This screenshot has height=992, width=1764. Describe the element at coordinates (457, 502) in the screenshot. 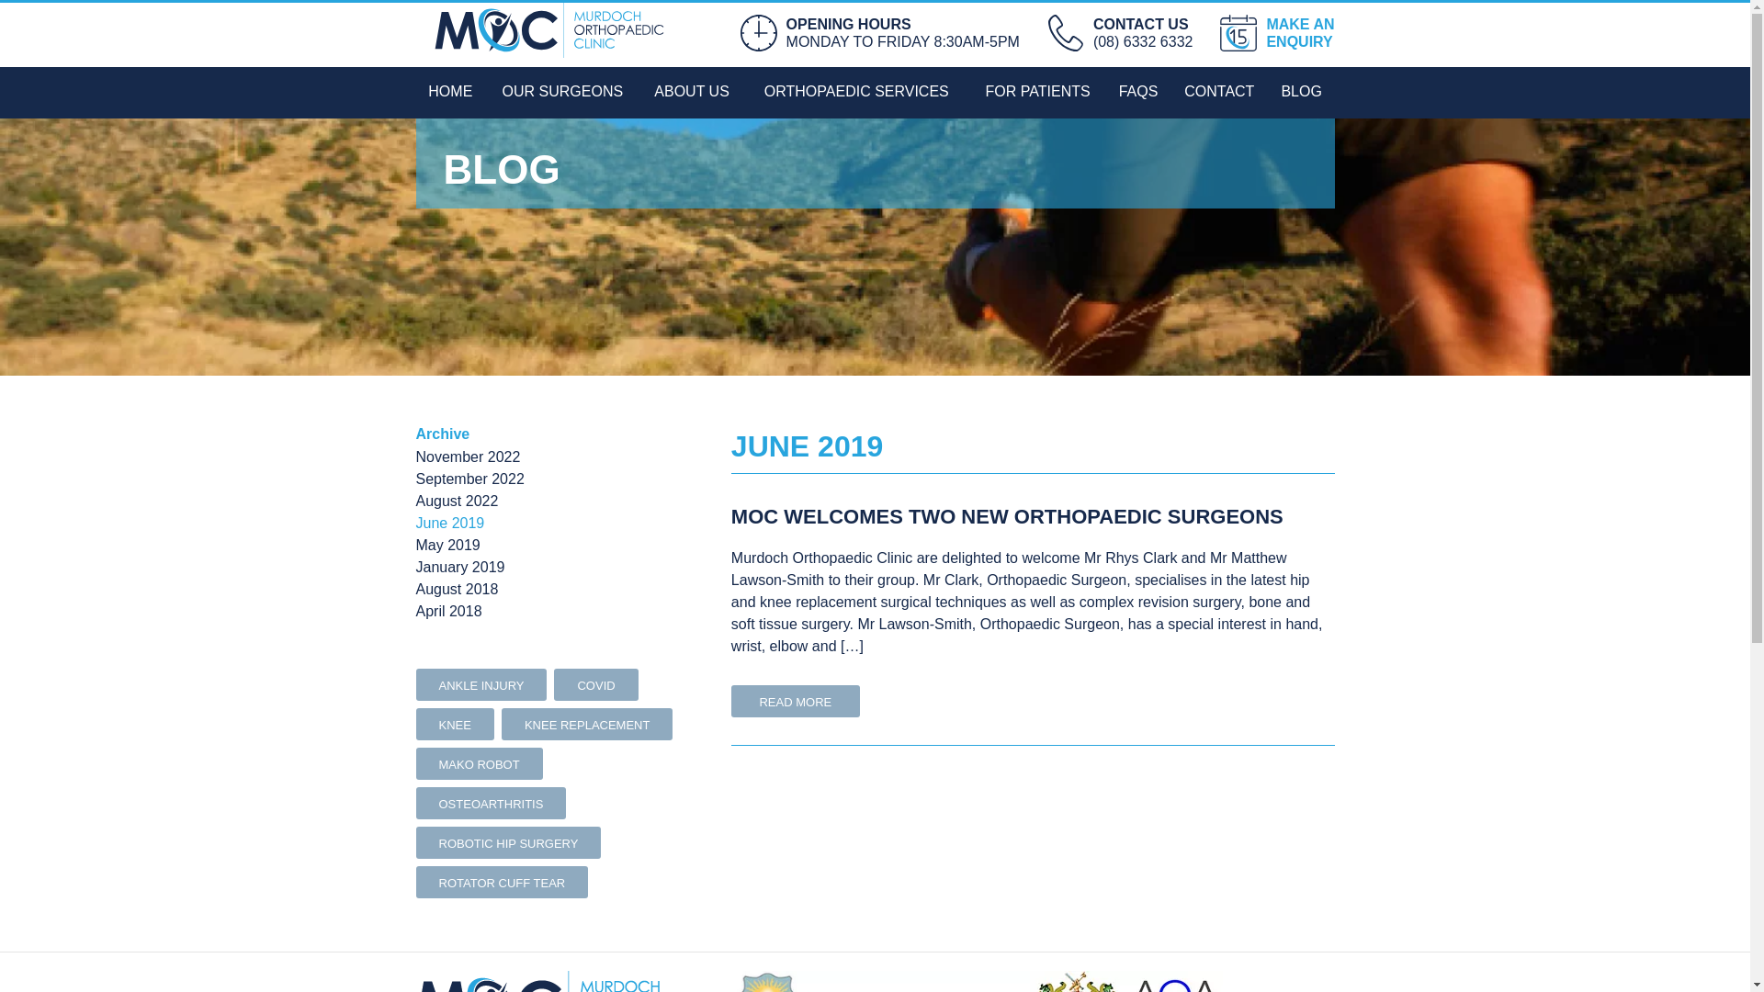

I see `August 2022` at that location.